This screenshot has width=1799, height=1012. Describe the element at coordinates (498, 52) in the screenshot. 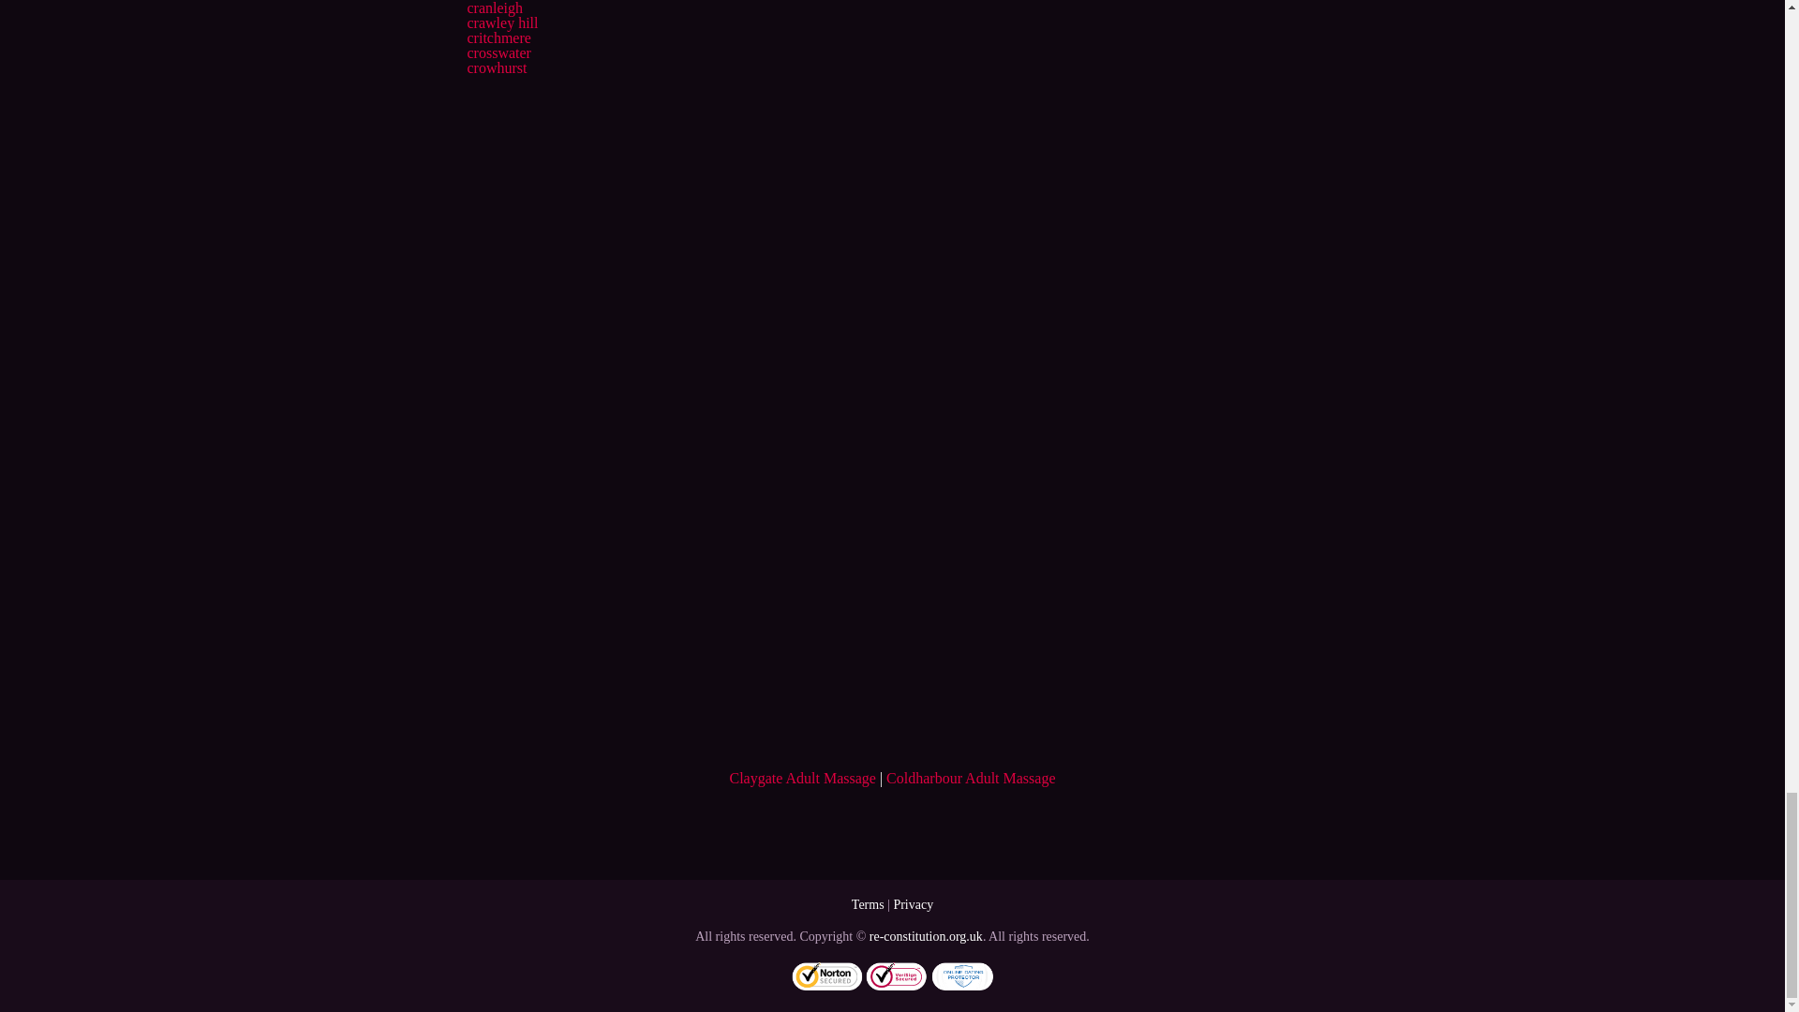

I see `crosswater` at that location.